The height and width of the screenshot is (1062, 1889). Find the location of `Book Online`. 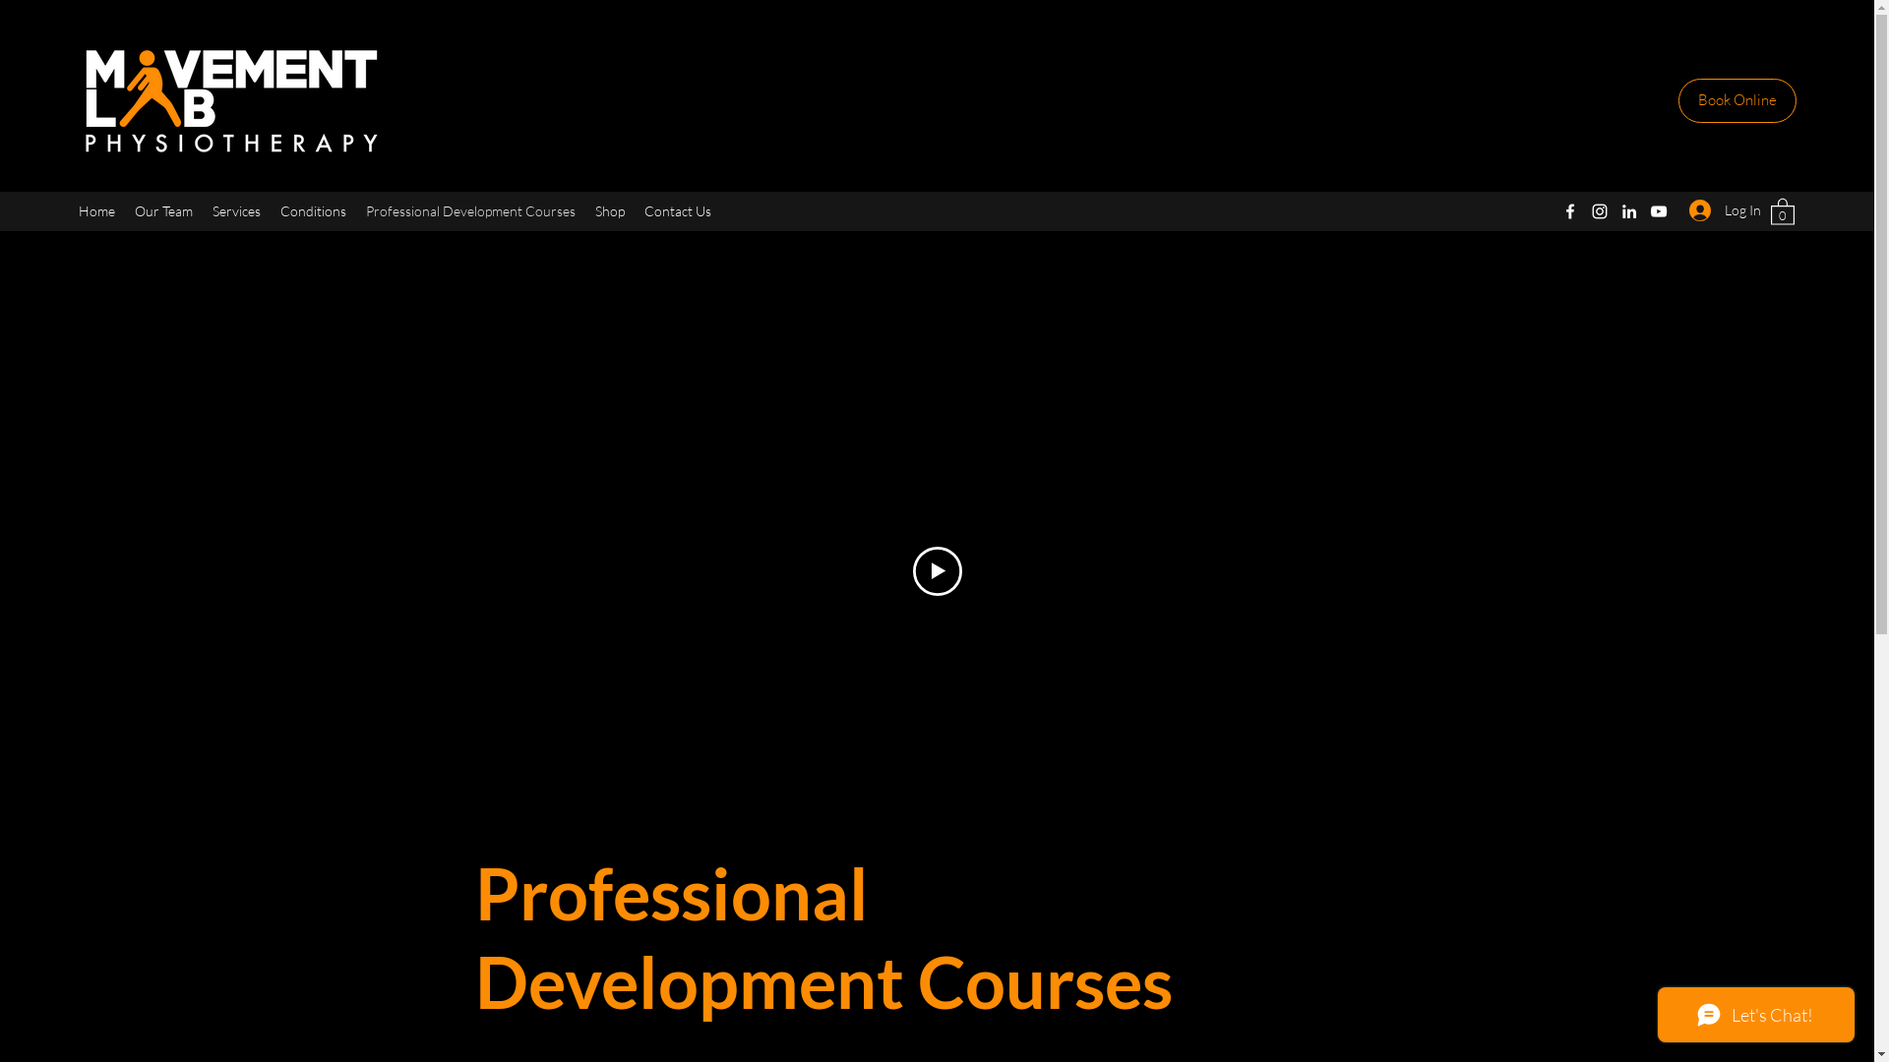

Book Online is located at coordinates (1737, 100).